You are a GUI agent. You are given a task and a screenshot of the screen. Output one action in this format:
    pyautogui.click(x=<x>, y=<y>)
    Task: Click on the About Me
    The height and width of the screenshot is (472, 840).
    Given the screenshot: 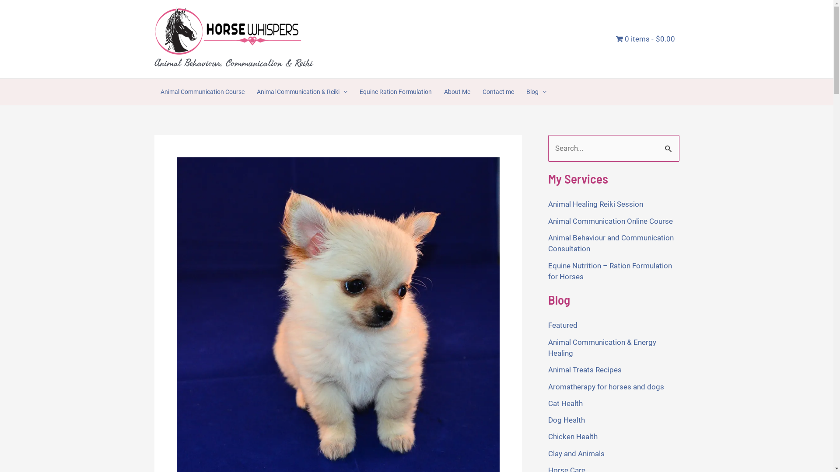 What is the action you would take?
    pyautogui.click(x=457, y=92)
    